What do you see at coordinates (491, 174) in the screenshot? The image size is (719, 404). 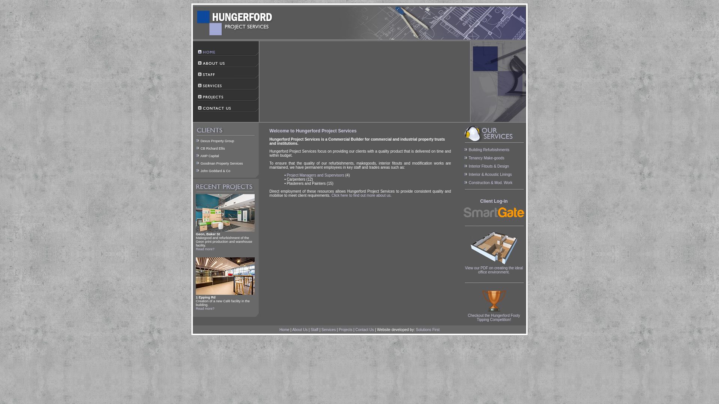 I see `Interior & Acoustic Linings` at bounding box center [491, 174].